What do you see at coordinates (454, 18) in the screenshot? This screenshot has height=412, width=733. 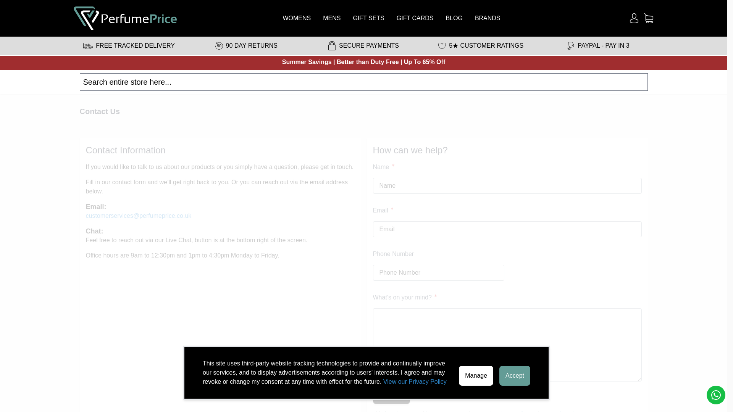 I see `BLOG` at bounding box center [454, 18].